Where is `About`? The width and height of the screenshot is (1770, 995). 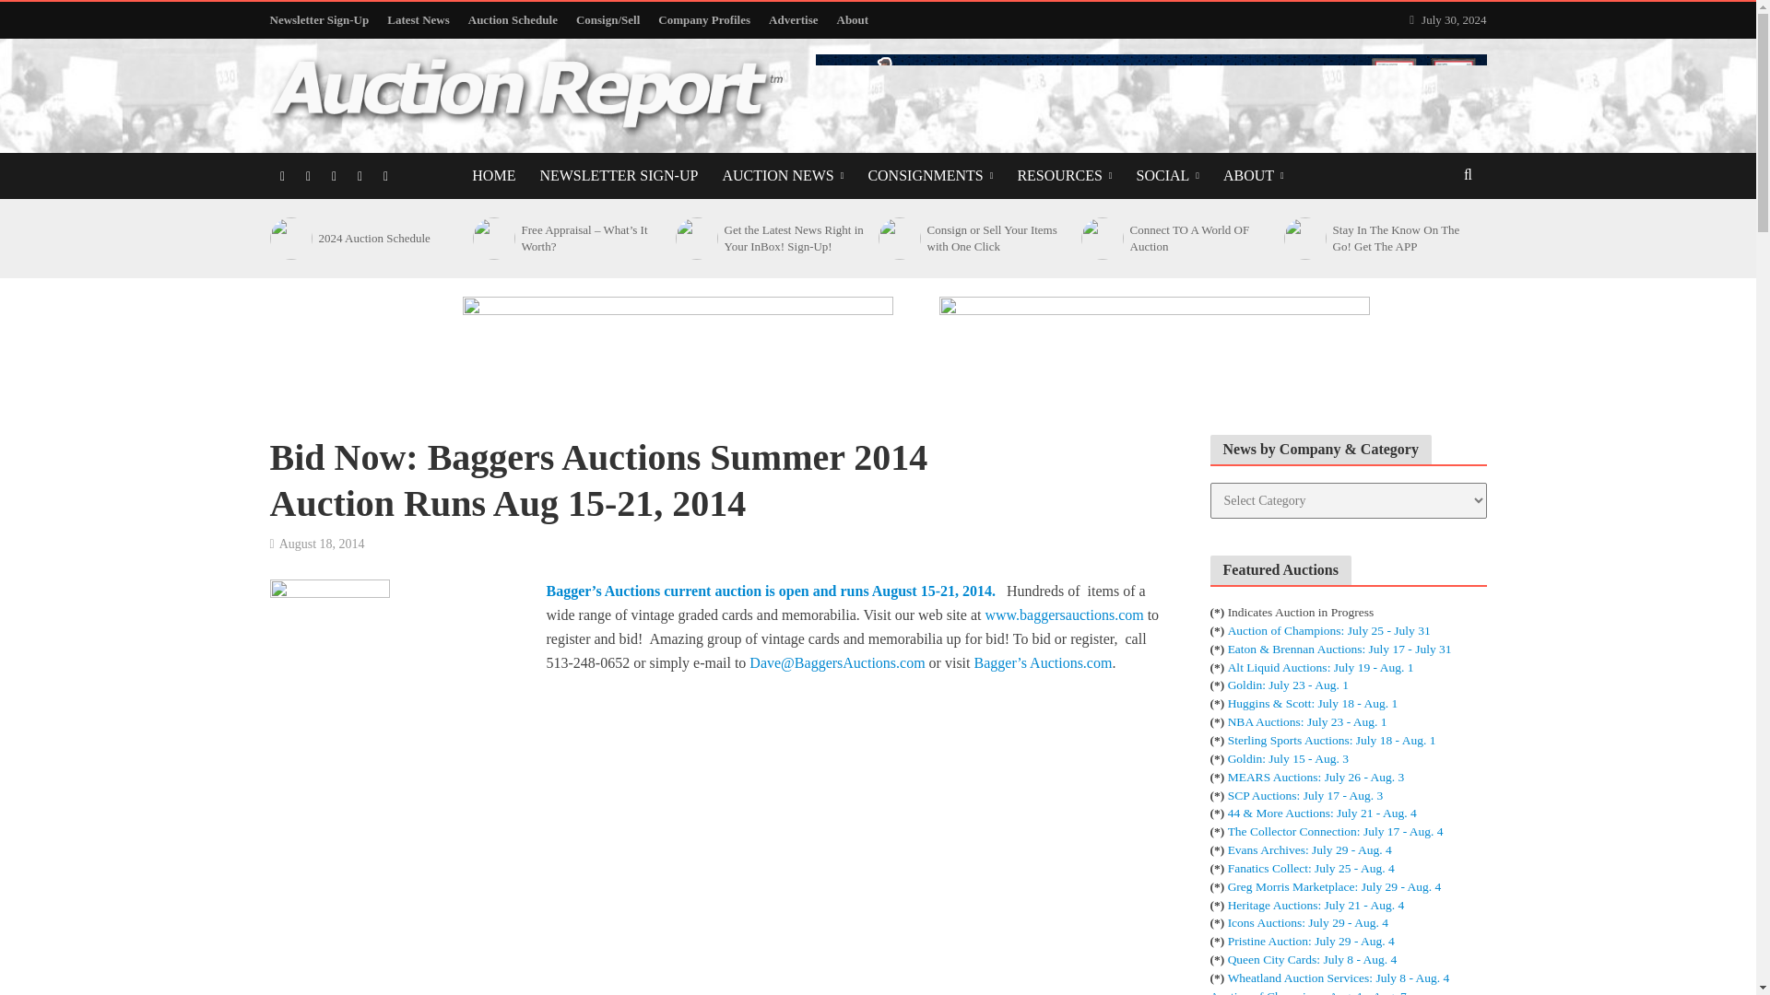 About is located at coordinates (853, 20).